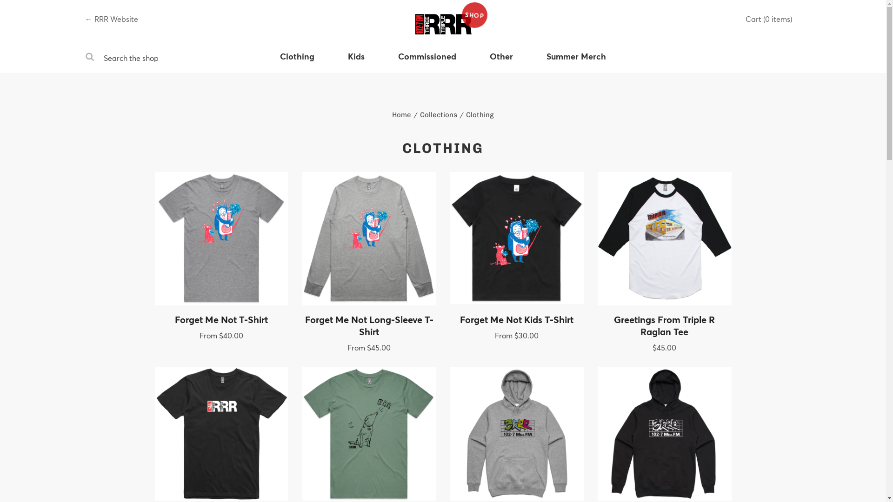  Describe the element at coordinates (517, 322) in the screenshot. I see `Forget Me Not Kids T-Shirt` at that location.